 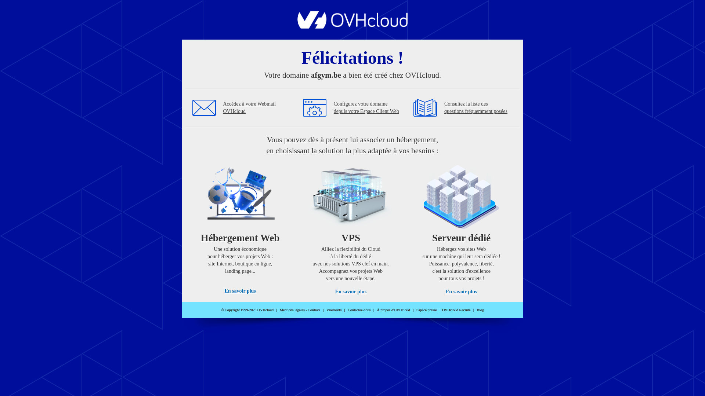 What do you see at coordinates (351, 227) in the screenshot?
I see `VPS` at bounding box center [351, 227].